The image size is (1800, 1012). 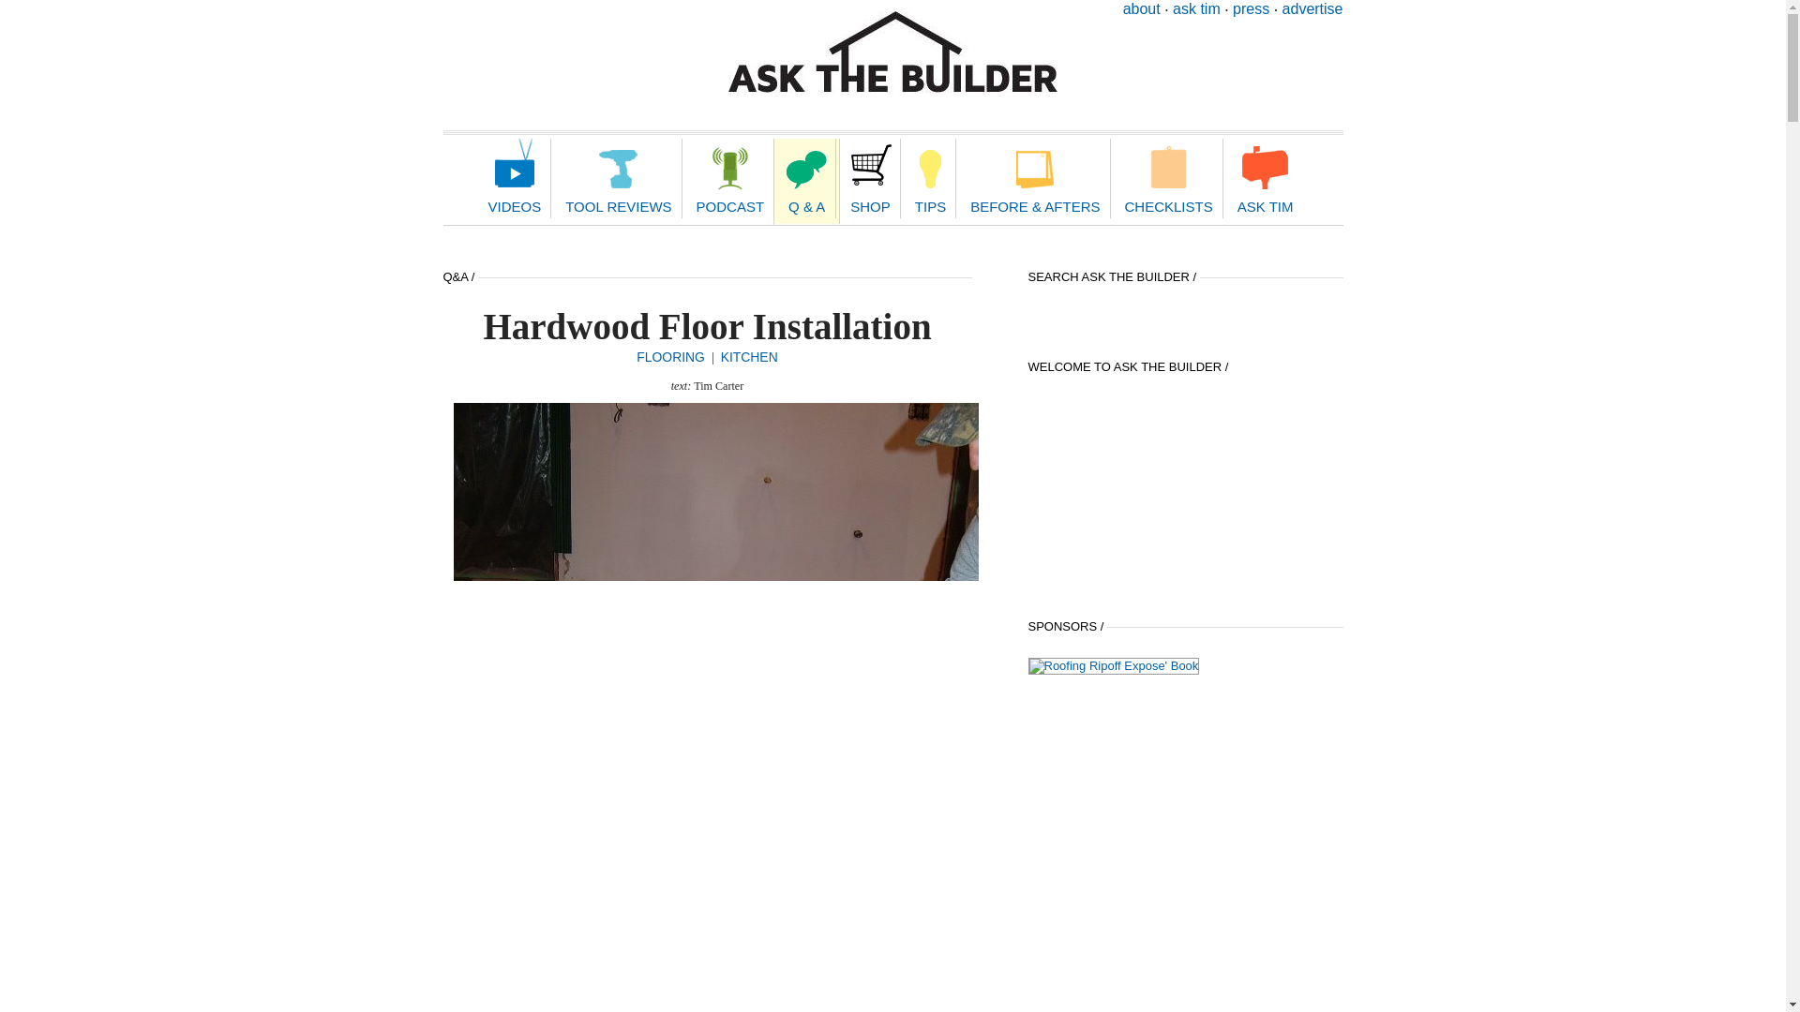 What do you see at coordinates (618, 178) in the screenshot?
I see `TOOL REVIEWS` at bounding box center [618, 178].